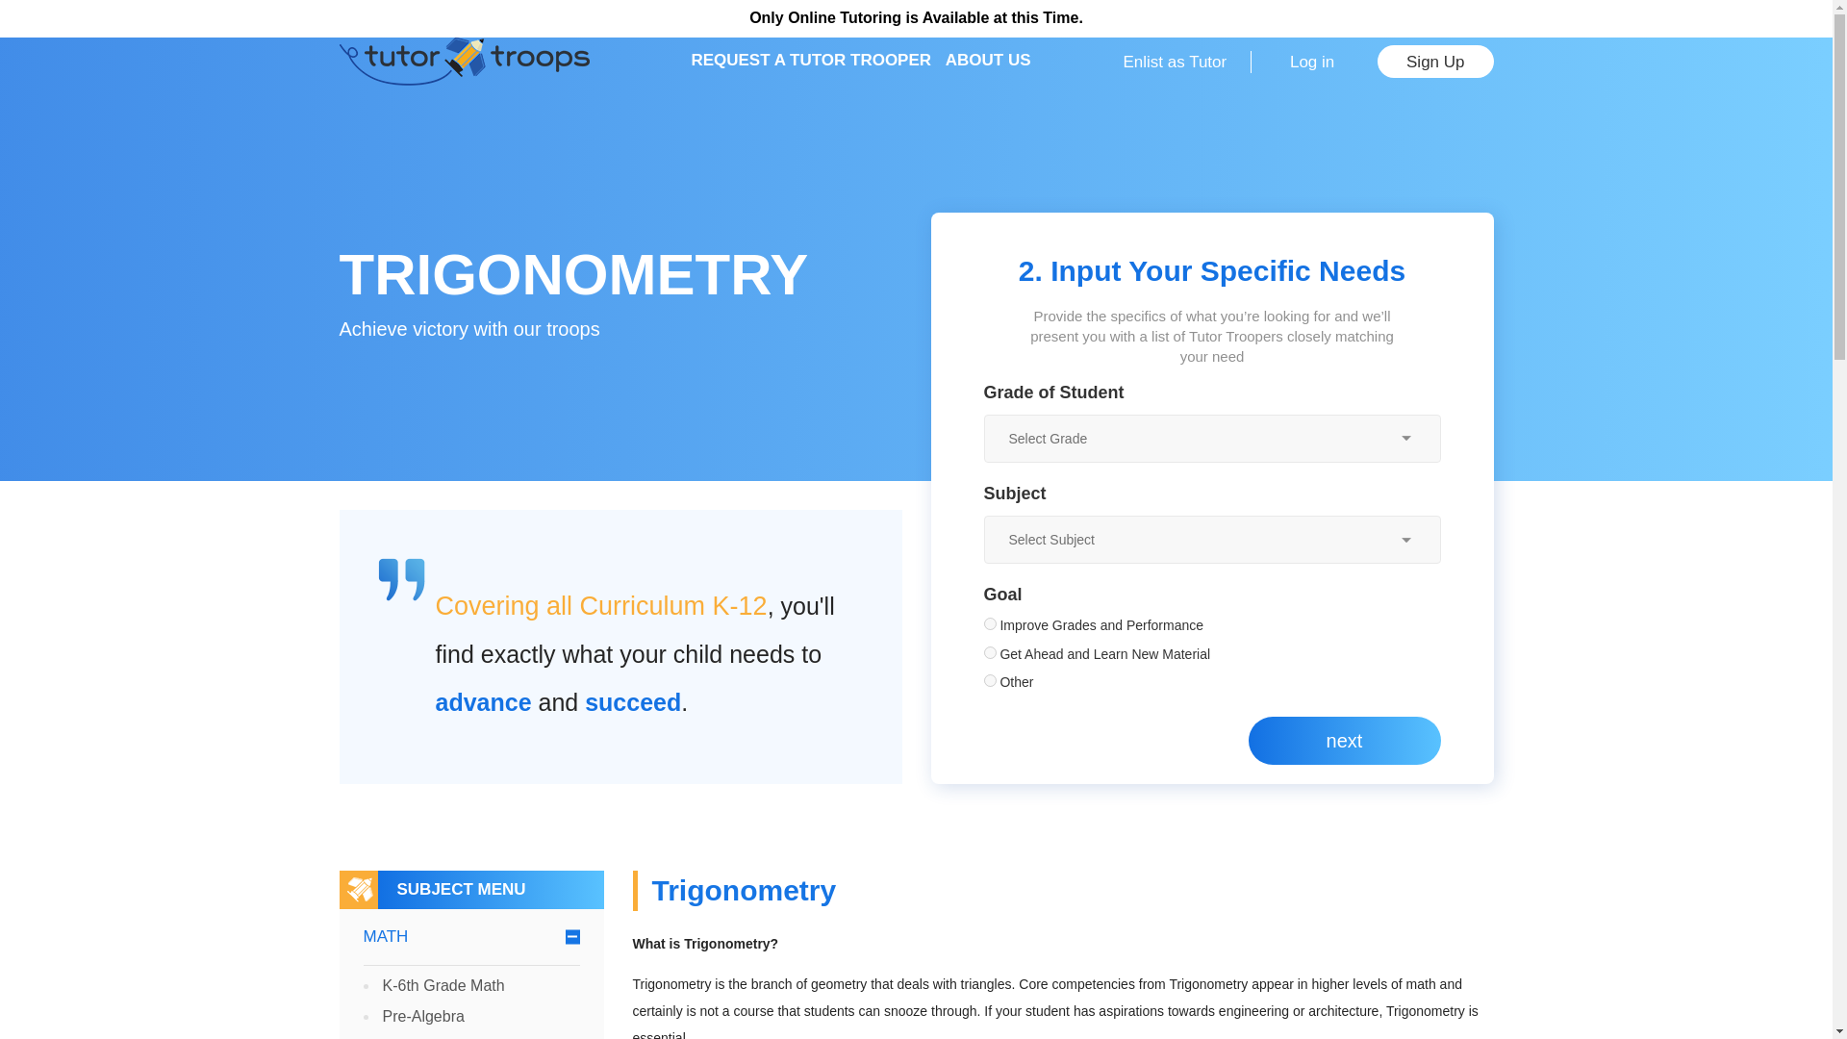 Image resolution: width=1847 pixels, height=1039 pixels. Describe the element at coordinates (989, 679) in the screenshot. I see `other` at that location.